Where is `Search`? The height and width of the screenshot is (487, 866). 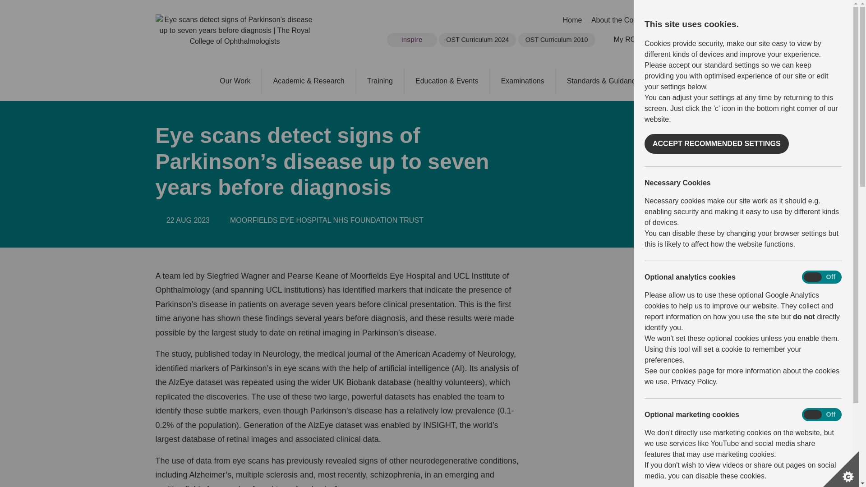
Search is located at coordinates (669, 40).